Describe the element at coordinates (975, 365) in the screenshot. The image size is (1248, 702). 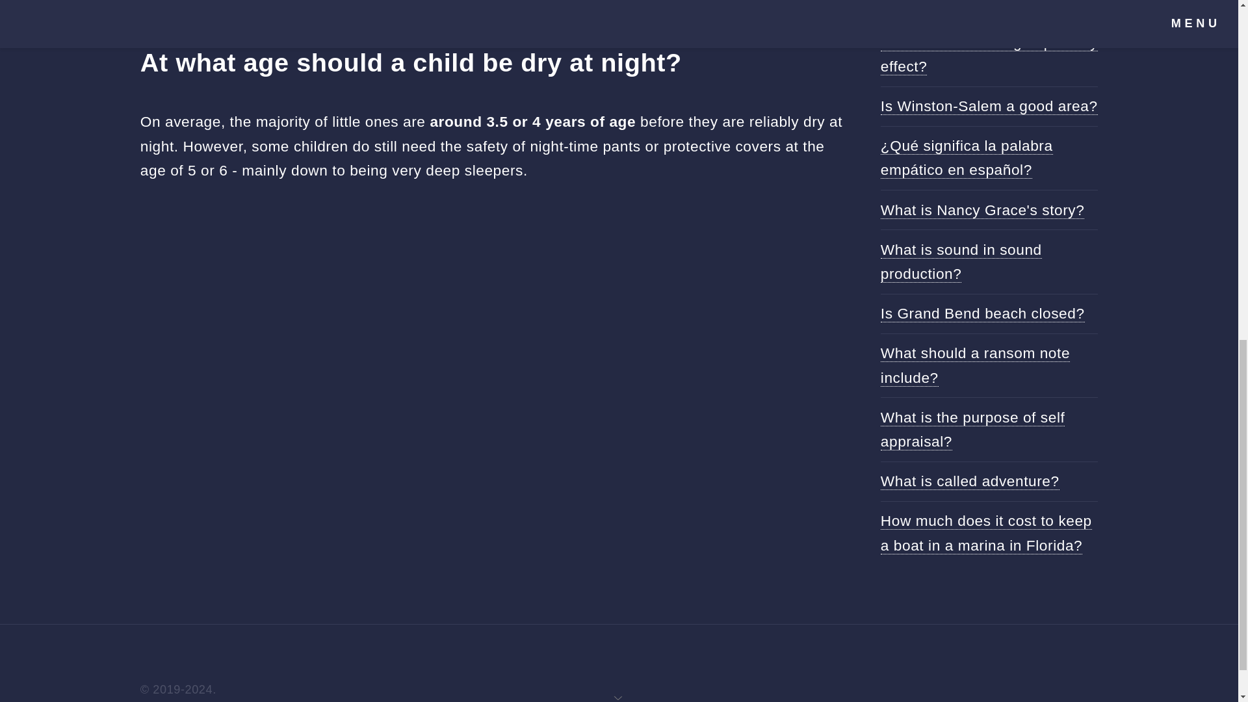
I see `What should a ransom note include?` at that location.